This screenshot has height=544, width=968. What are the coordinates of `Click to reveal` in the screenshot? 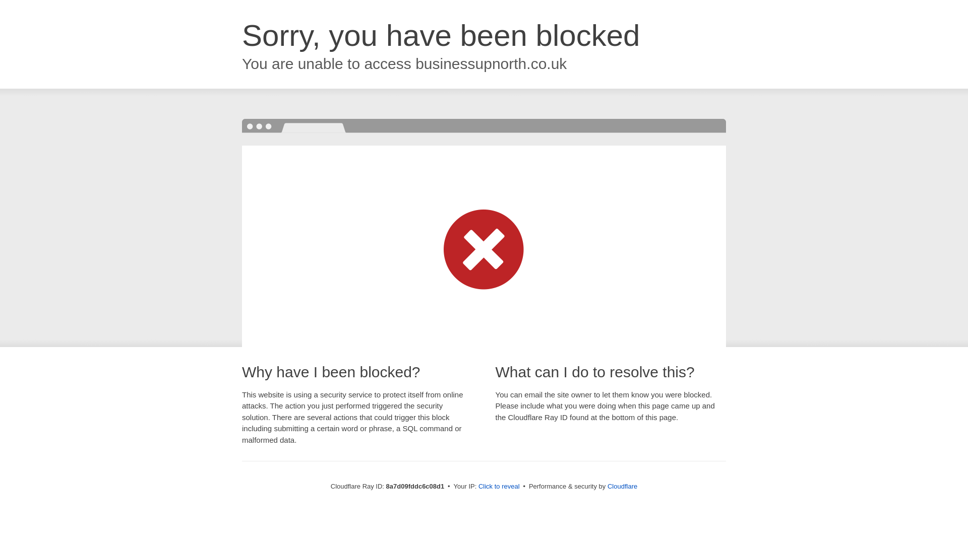 It's located at (499, 487).